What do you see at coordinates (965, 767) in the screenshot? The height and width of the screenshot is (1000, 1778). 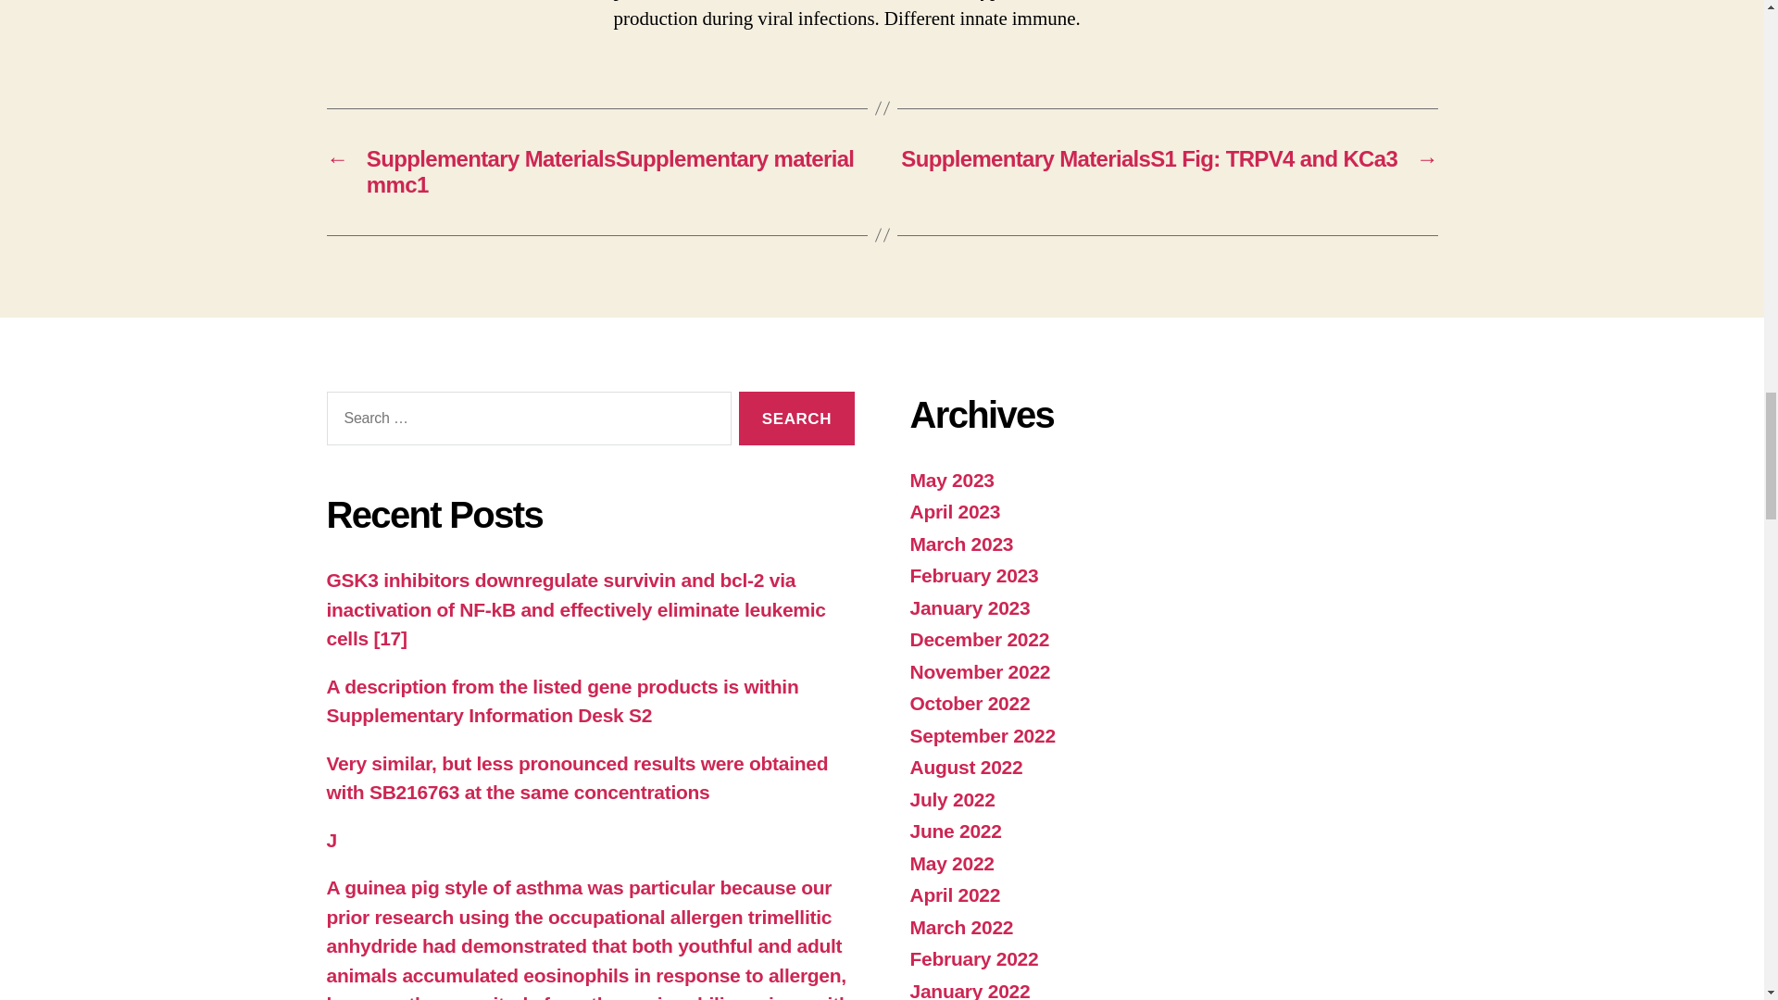 I see `August 2022` at bounding box center [965, 767].